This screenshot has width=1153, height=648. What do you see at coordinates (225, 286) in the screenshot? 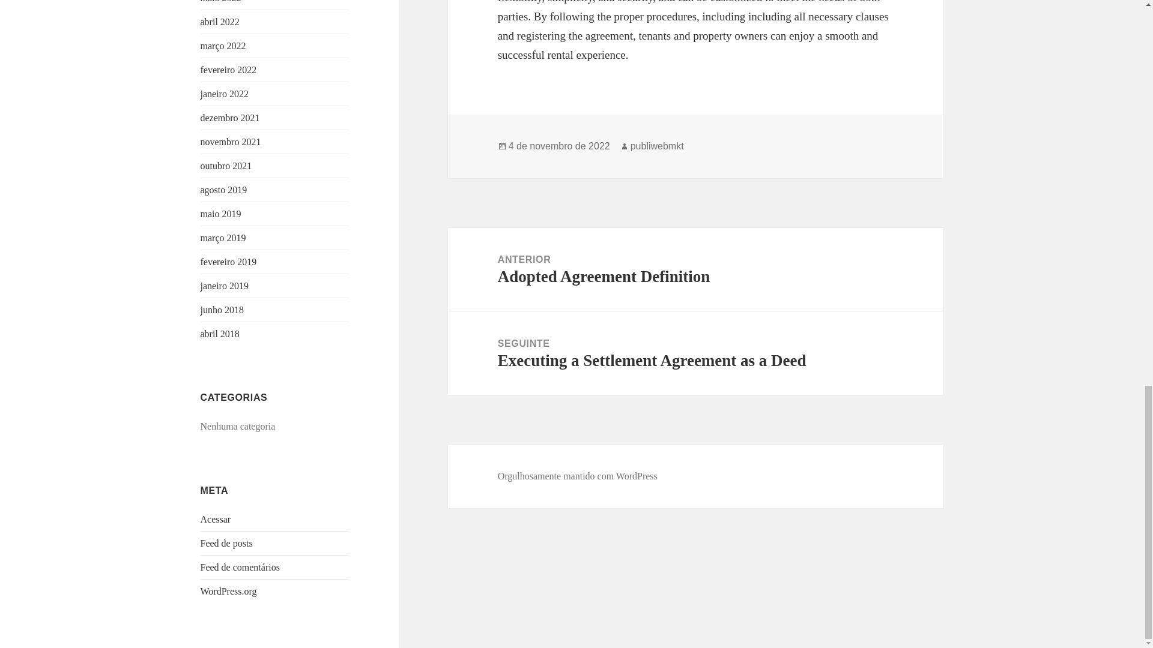
I see `janeiro 2019` at bounding box center [225, 286].